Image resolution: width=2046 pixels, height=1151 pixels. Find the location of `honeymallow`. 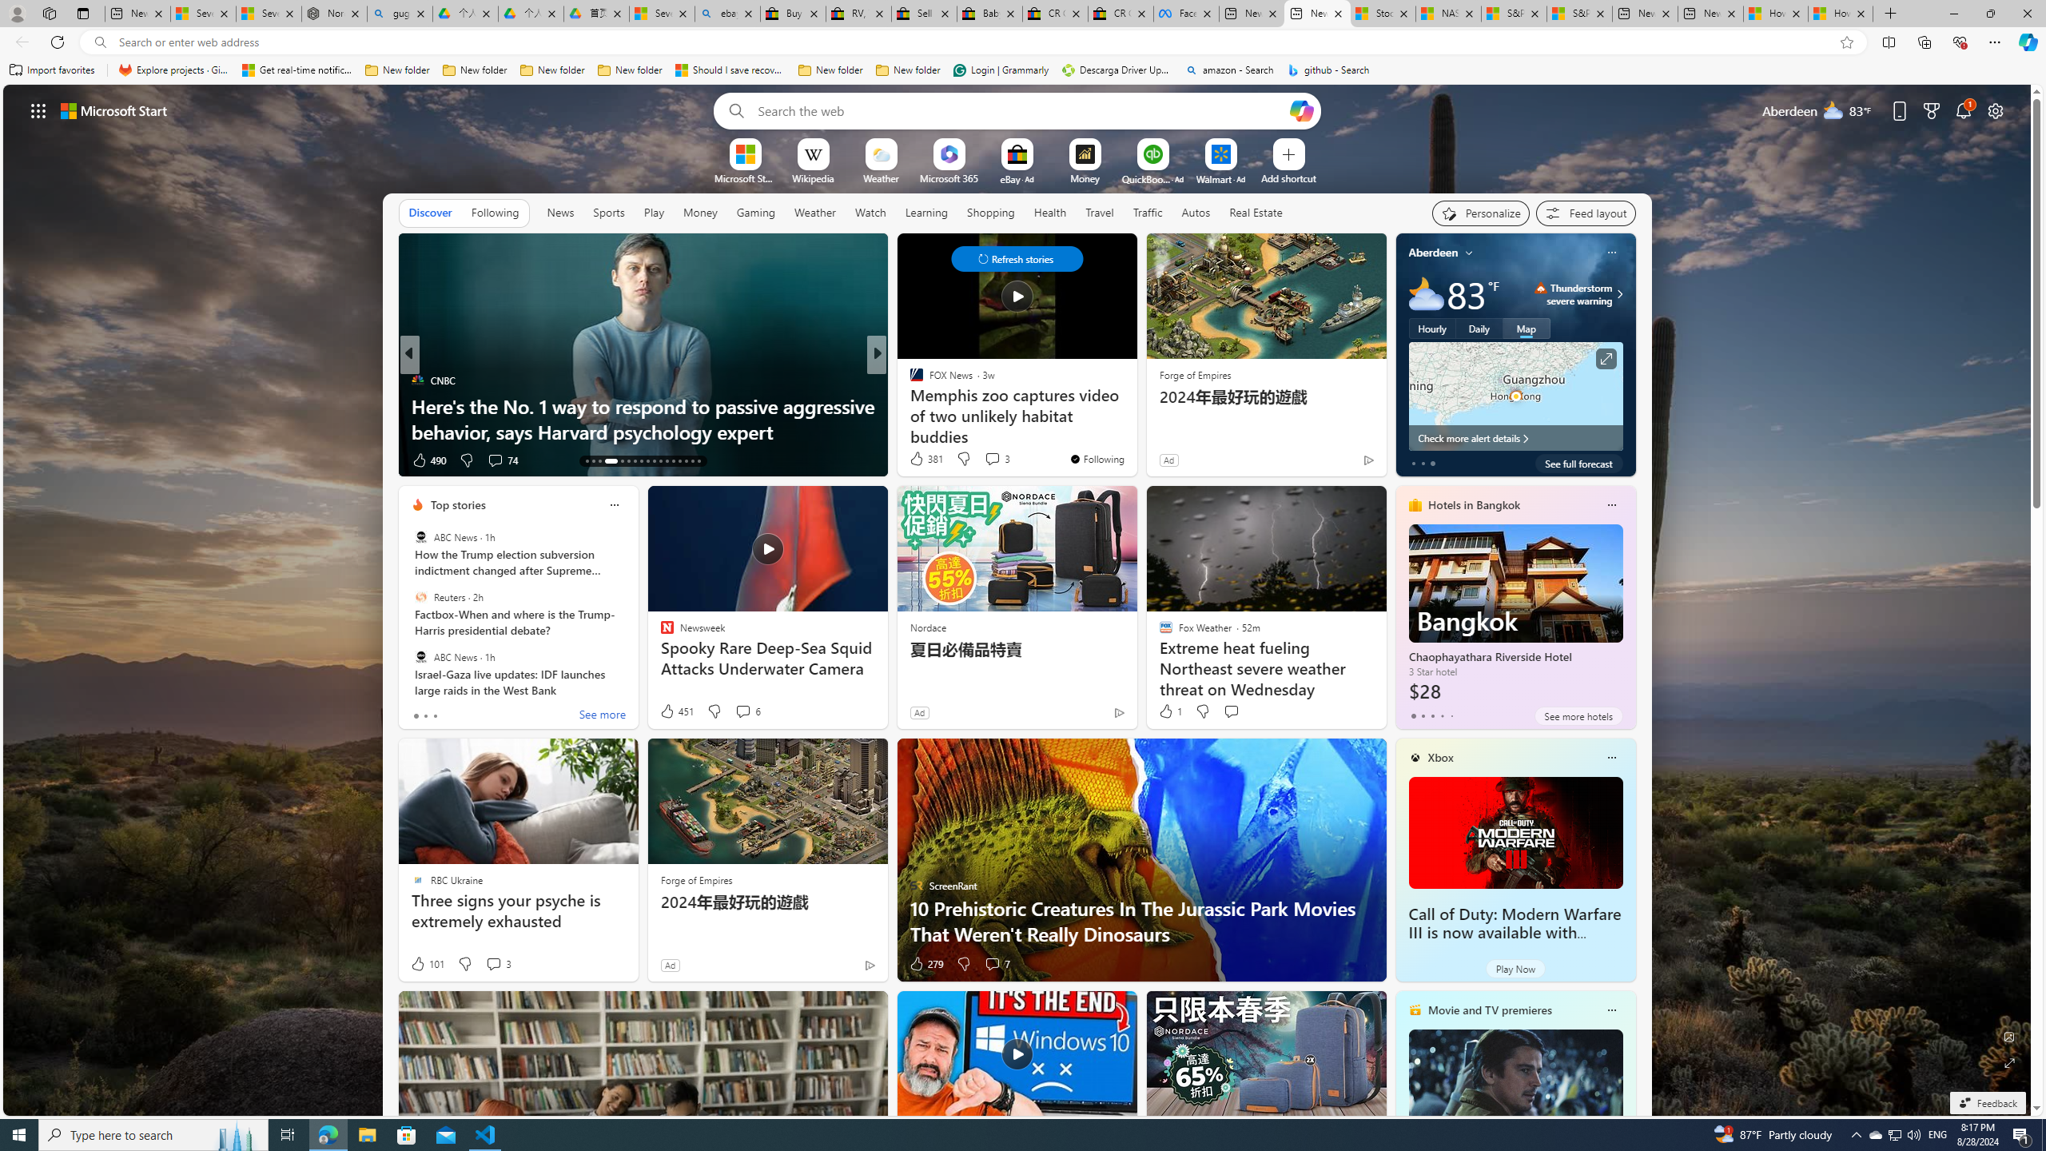

honeymallow is located at coordinates (909, 405).